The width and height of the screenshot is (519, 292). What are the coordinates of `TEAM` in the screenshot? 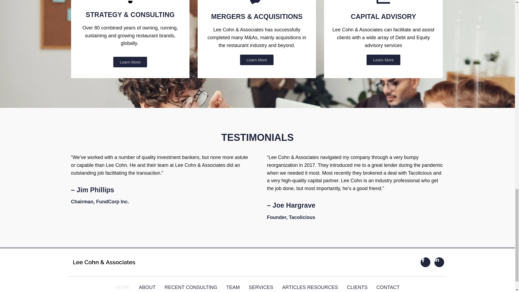 It's located at (233, 287).